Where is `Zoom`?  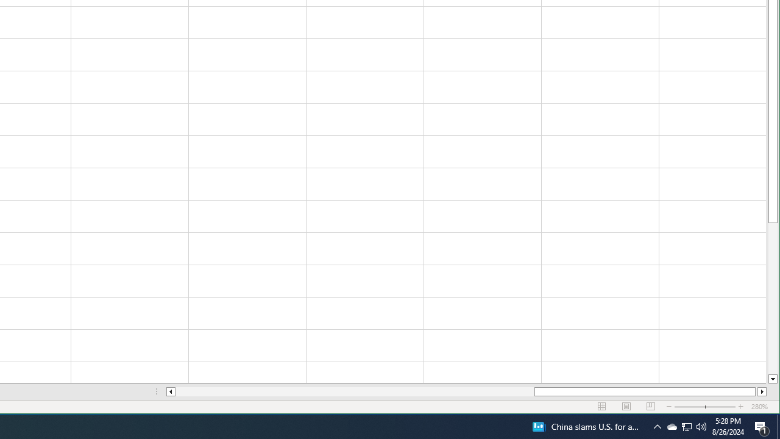
Zoom is located at coordinates (686, 427).